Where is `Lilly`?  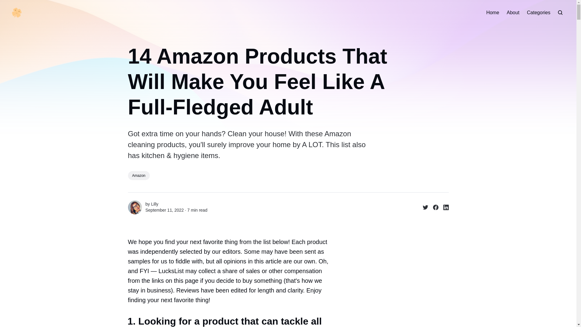
Lilly is located at coordinates (154, 204).